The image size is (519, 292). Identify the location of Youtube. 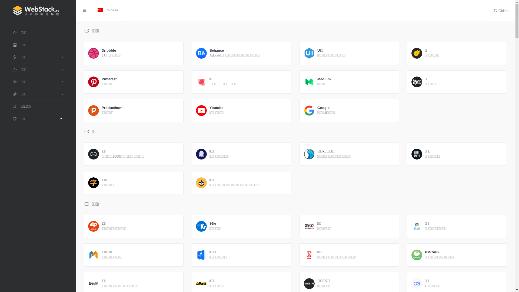
(218, 108).